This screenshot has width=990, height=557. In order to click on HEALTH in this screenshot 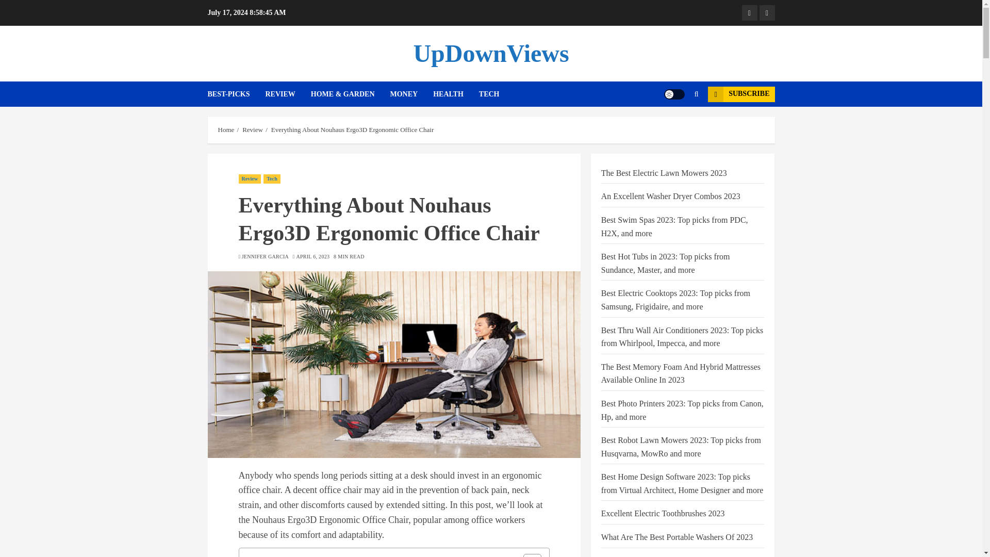, I will do `click(456, 94)`.